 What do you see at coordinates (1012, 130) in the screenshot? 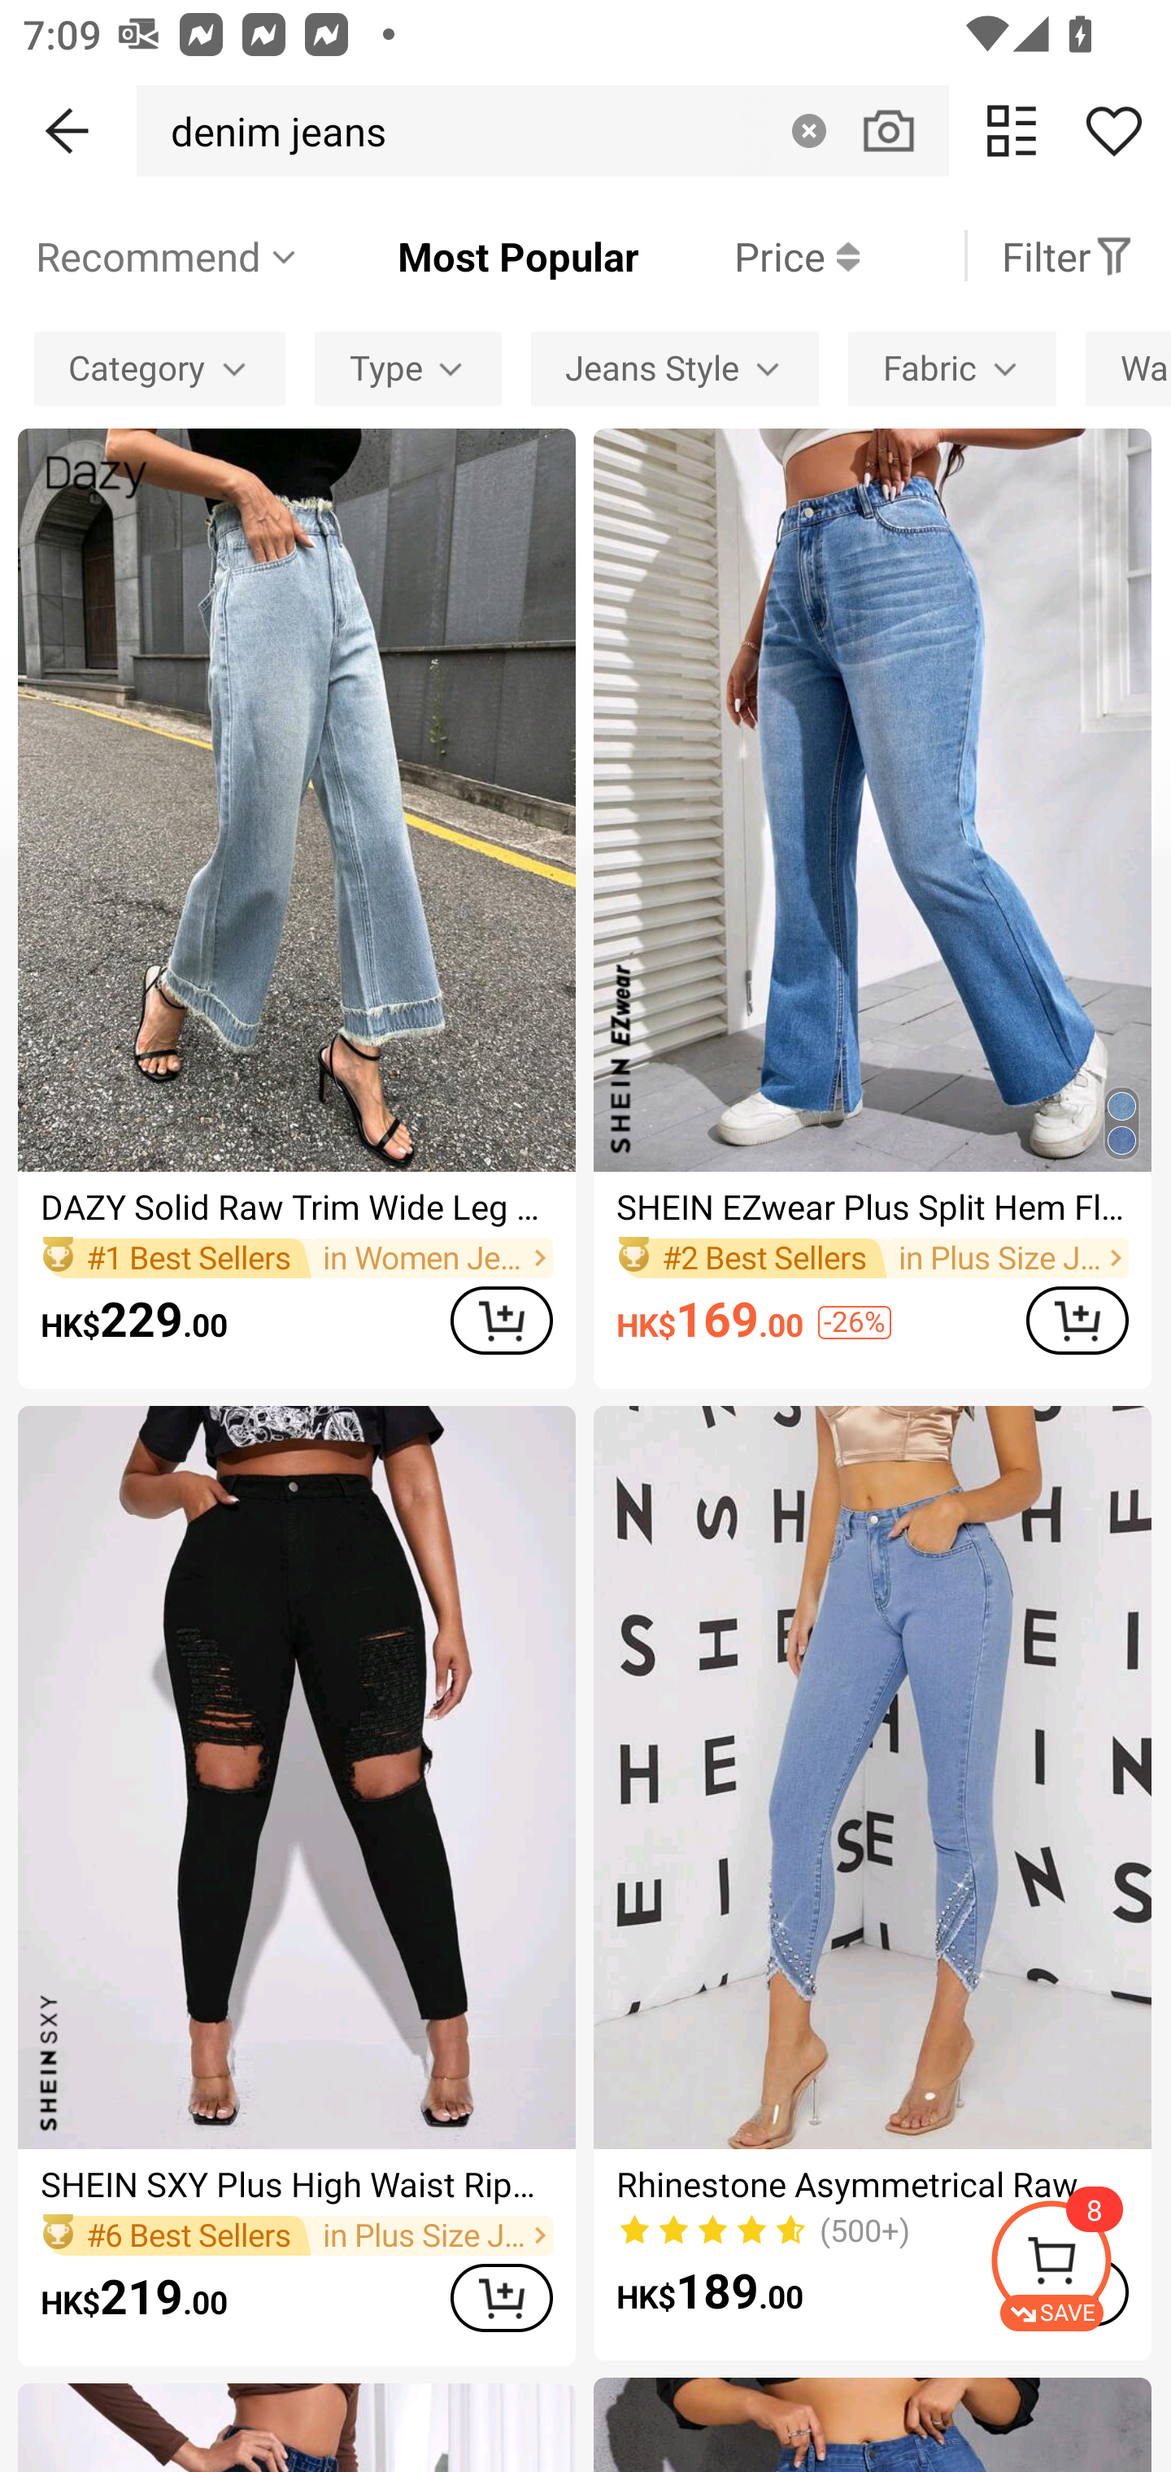
I see `change view` at bounding box center [1012, 130].